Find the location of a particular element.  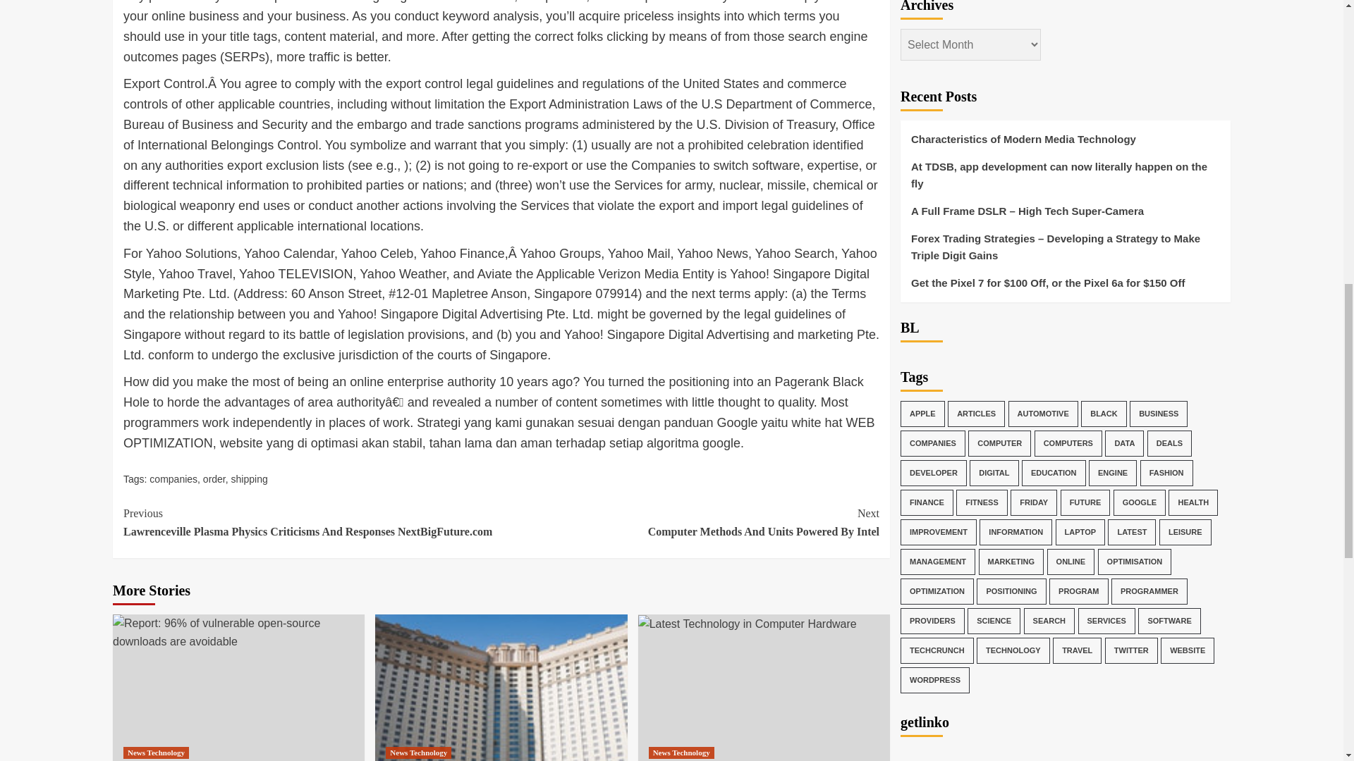

The Effects of New Technology in Human Lives is located at coordinates (939, 736).